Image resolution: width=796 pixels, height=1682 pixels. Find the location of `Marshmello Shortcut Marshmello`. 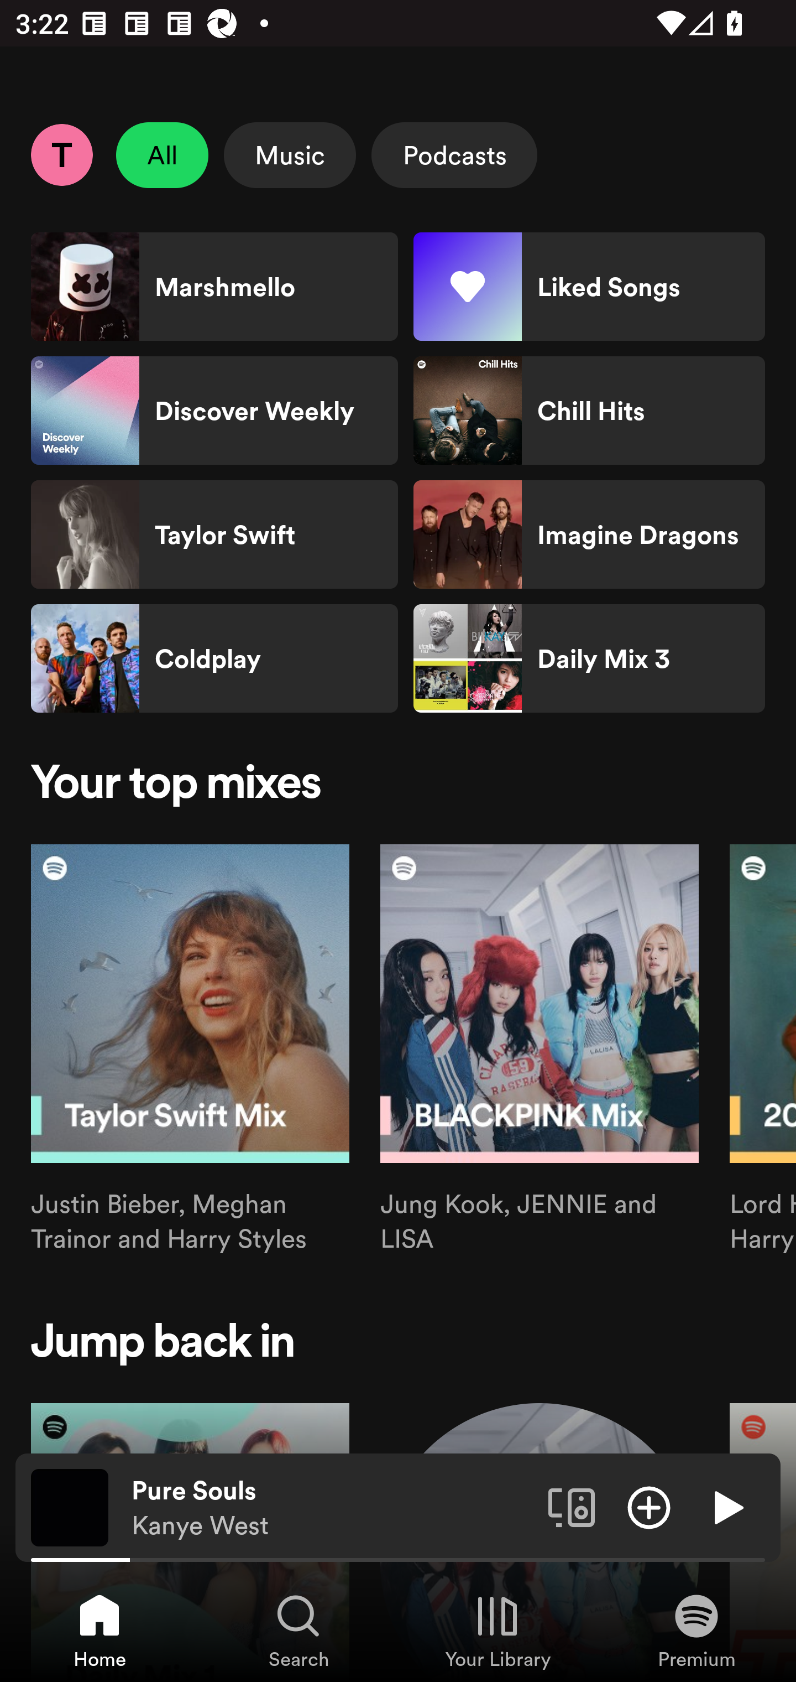

Marshmello Shortcut Marshmello is located at coordinates (214, 287).